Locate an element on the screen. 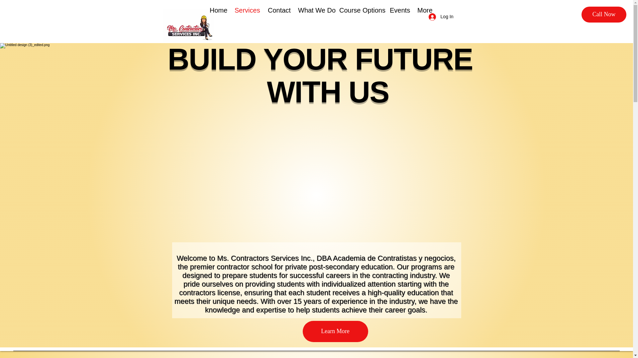 Image resolution: width=638 pixels, height=358 pixels. Log In is located at coordinates (441, 17).